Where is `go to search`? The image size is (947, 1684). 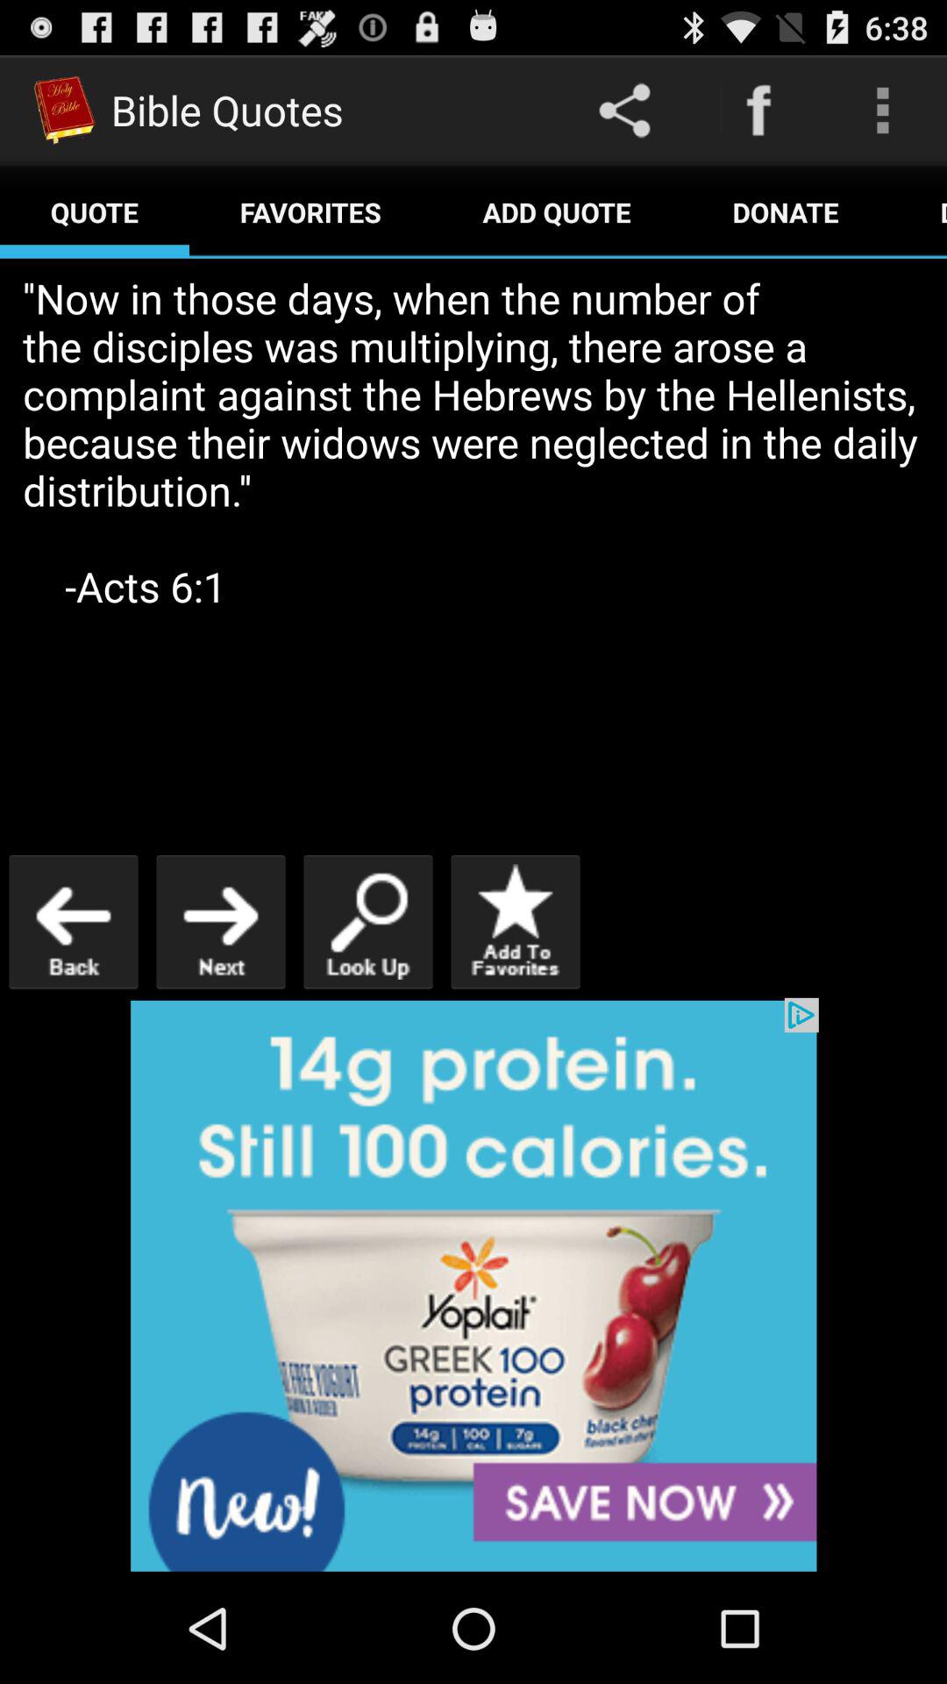
go to search is located at coordinates (368, 921).